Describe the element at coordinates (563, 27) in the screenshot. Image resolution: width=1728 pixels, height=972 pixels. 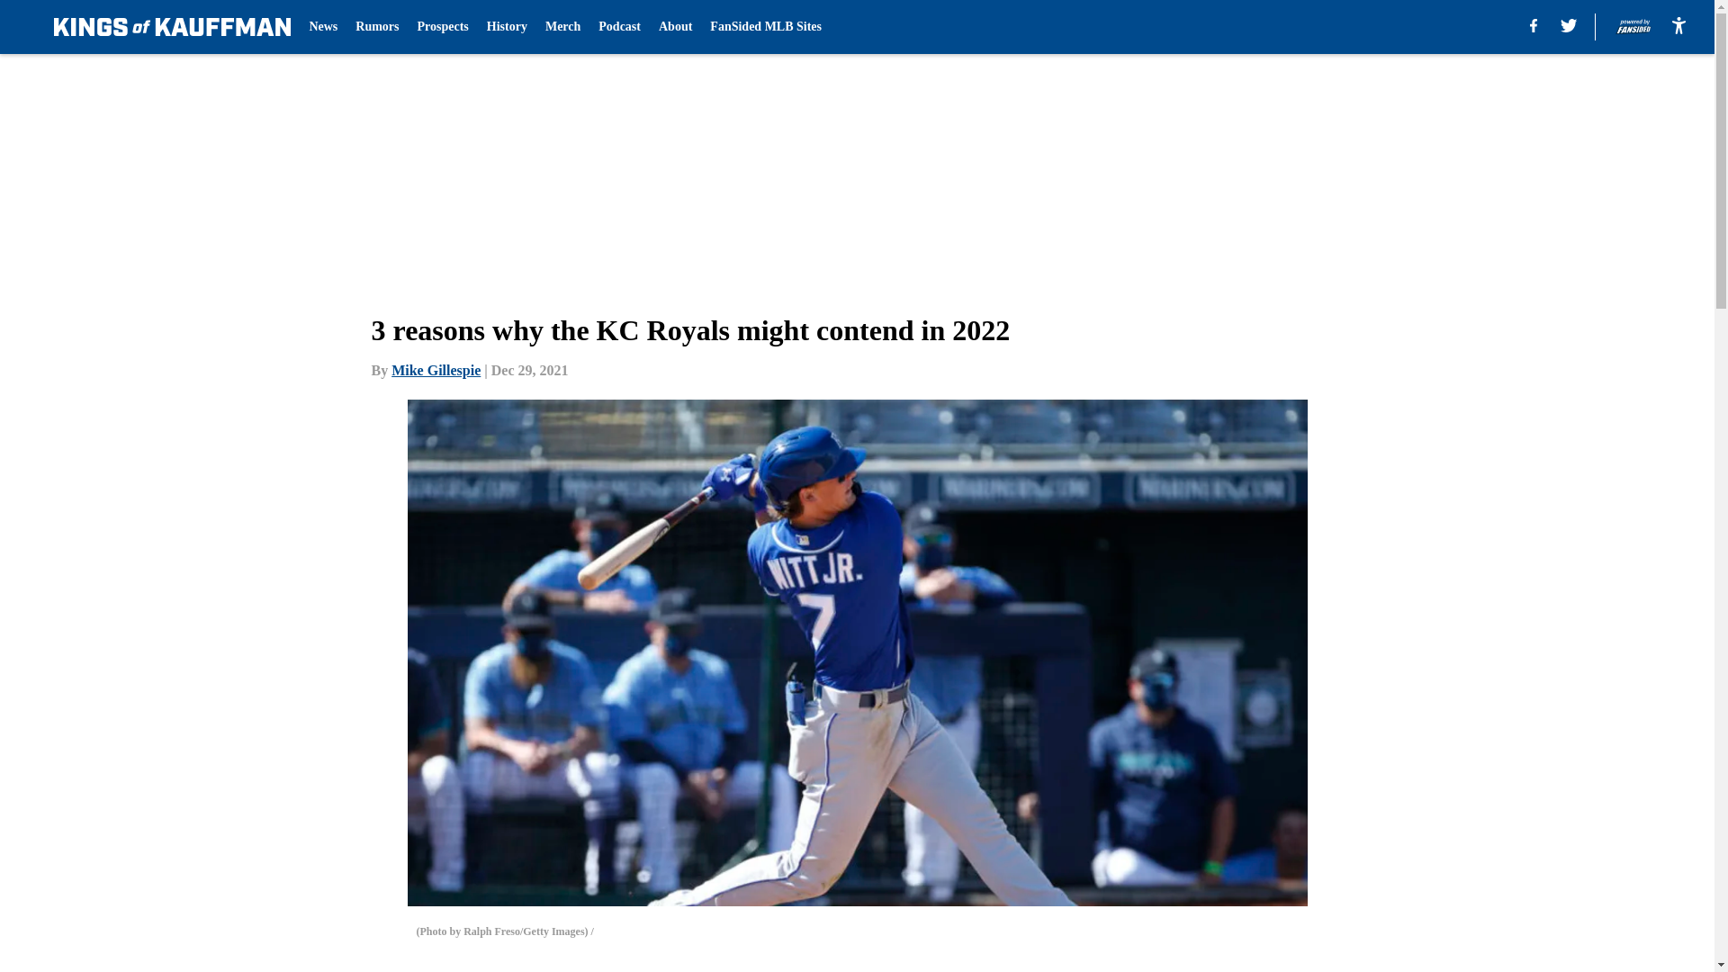
I see `Merch` at that location.